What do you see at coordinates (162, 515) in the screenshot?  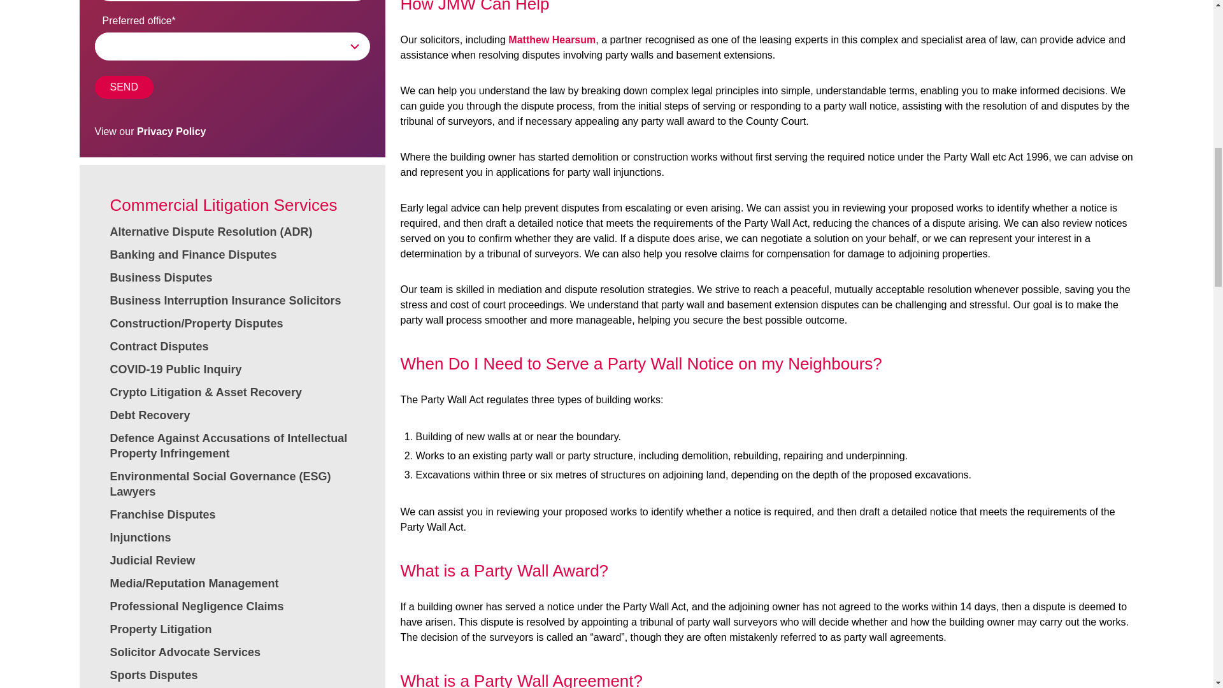 I see `Franchise Disputes` at bounding box center [162, 515].